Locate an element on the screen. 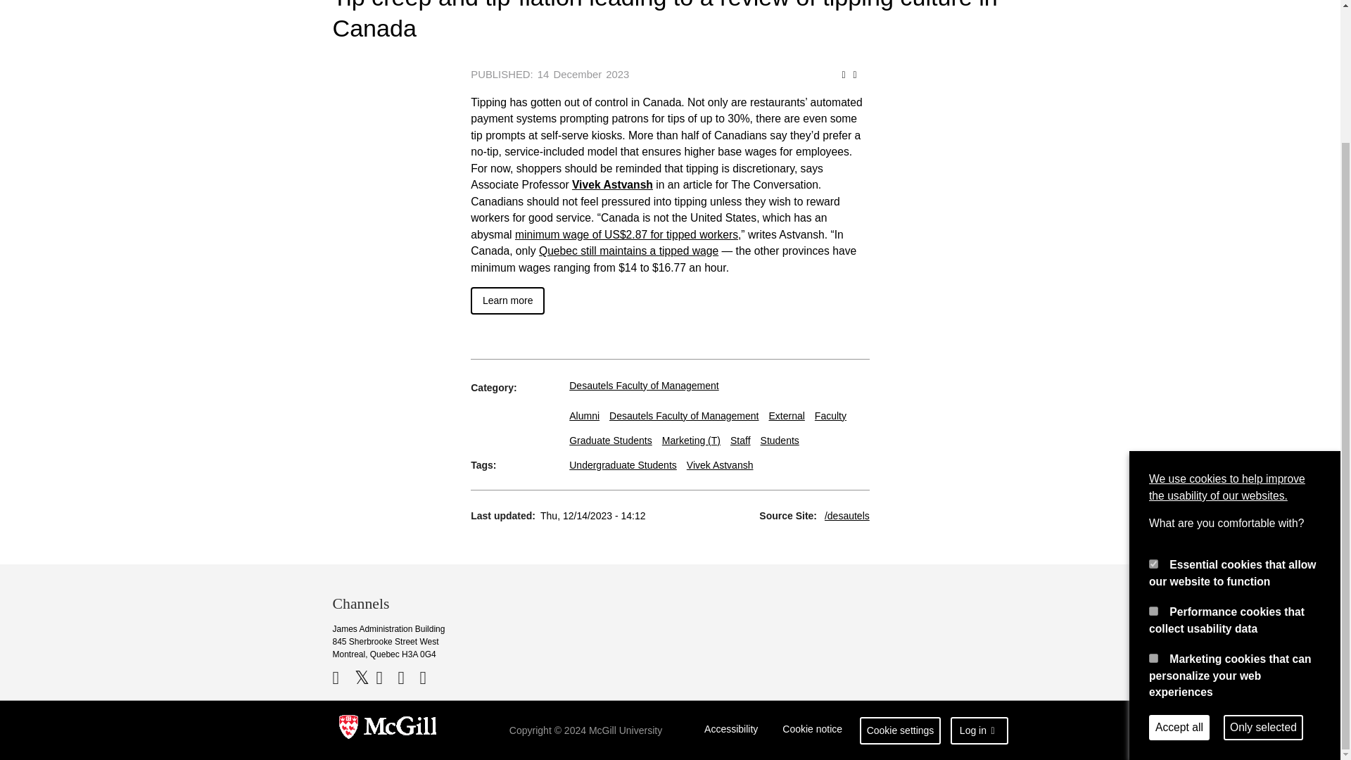 The image size is (1351, 760). Follow us on Facebook is located at coordinates (342, 678).